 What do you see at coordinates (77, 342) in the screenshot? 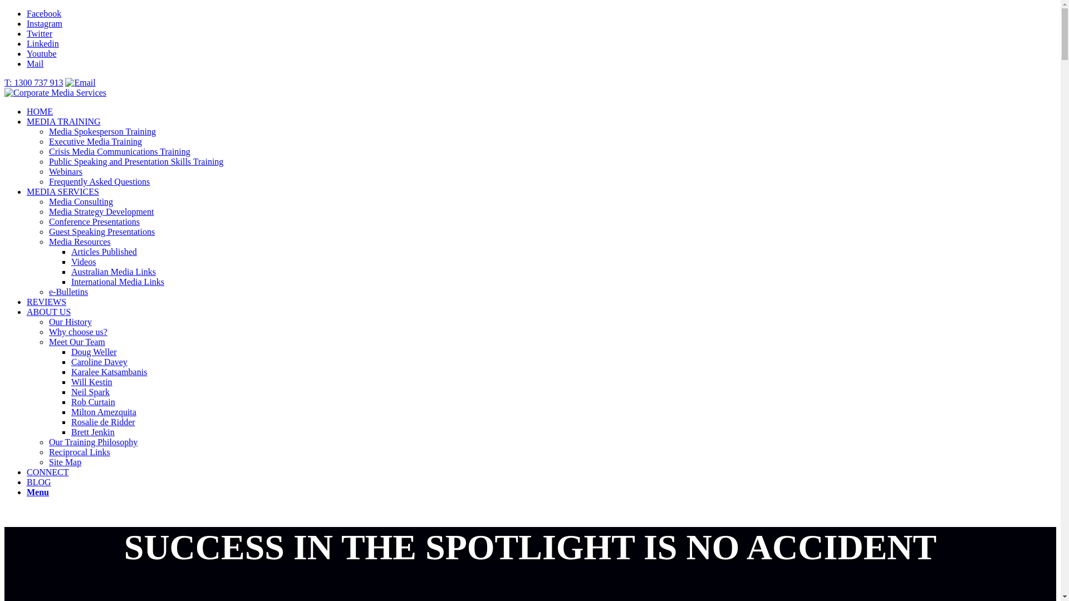
I see `Meet Our Team` at bounding box center [77, 342].